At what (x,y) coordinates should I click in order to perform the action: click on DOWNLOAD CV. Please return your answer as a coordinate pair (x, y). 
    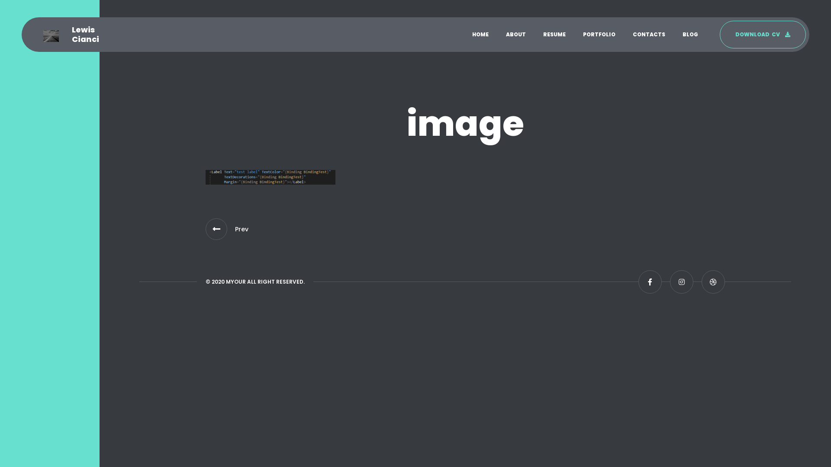
    Looking at the image, I should click on (763, 35).